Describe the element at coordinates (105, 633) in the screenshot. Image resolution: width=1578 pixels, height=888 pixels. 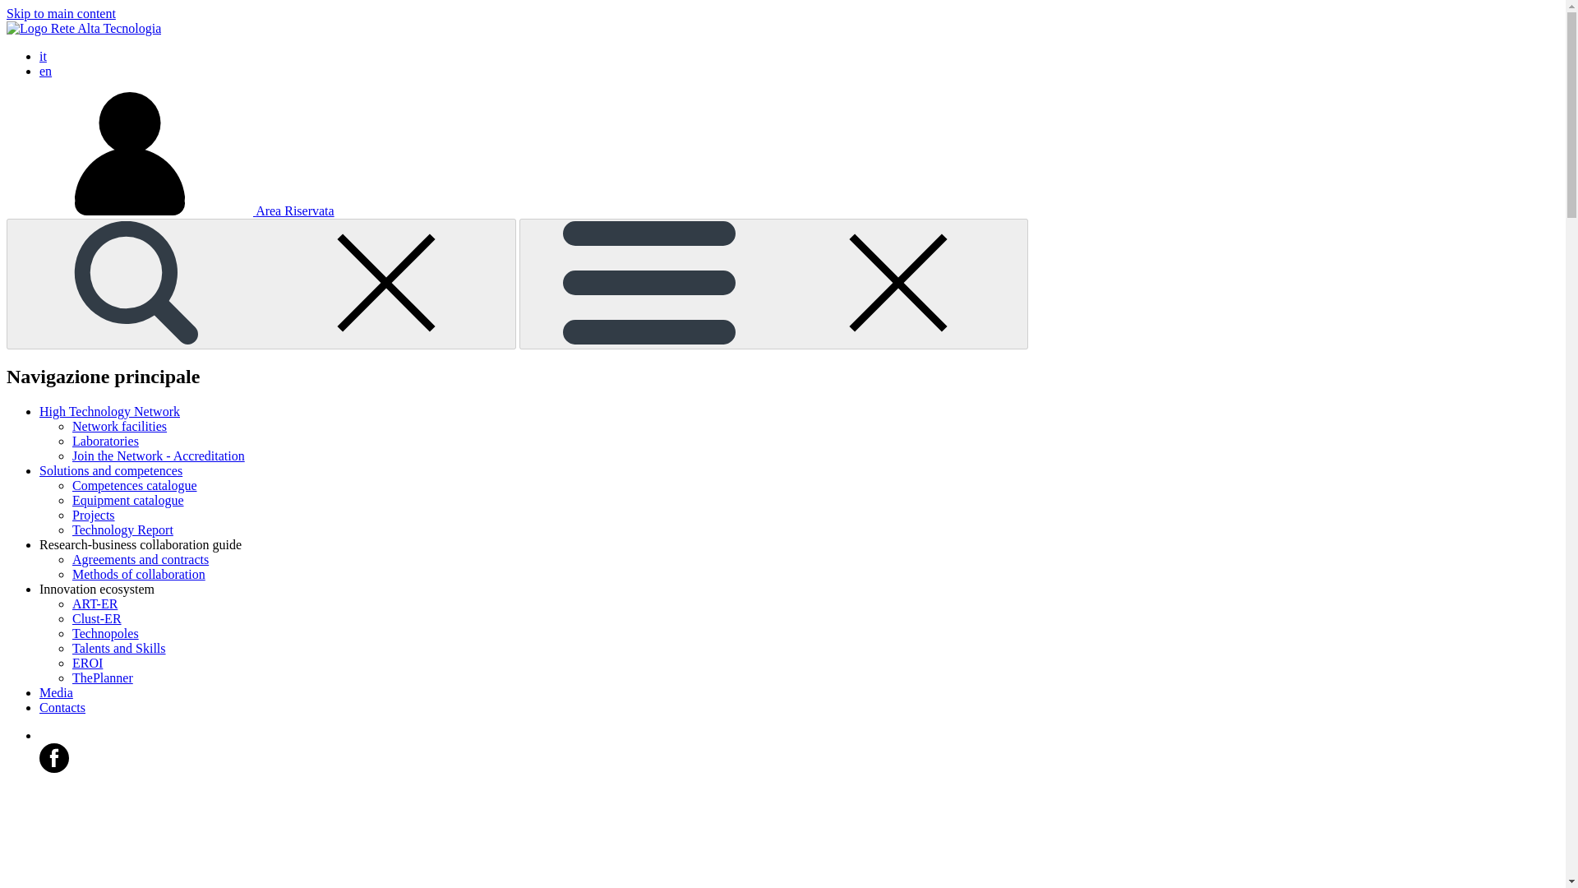
I see `Technopoles` at that location.